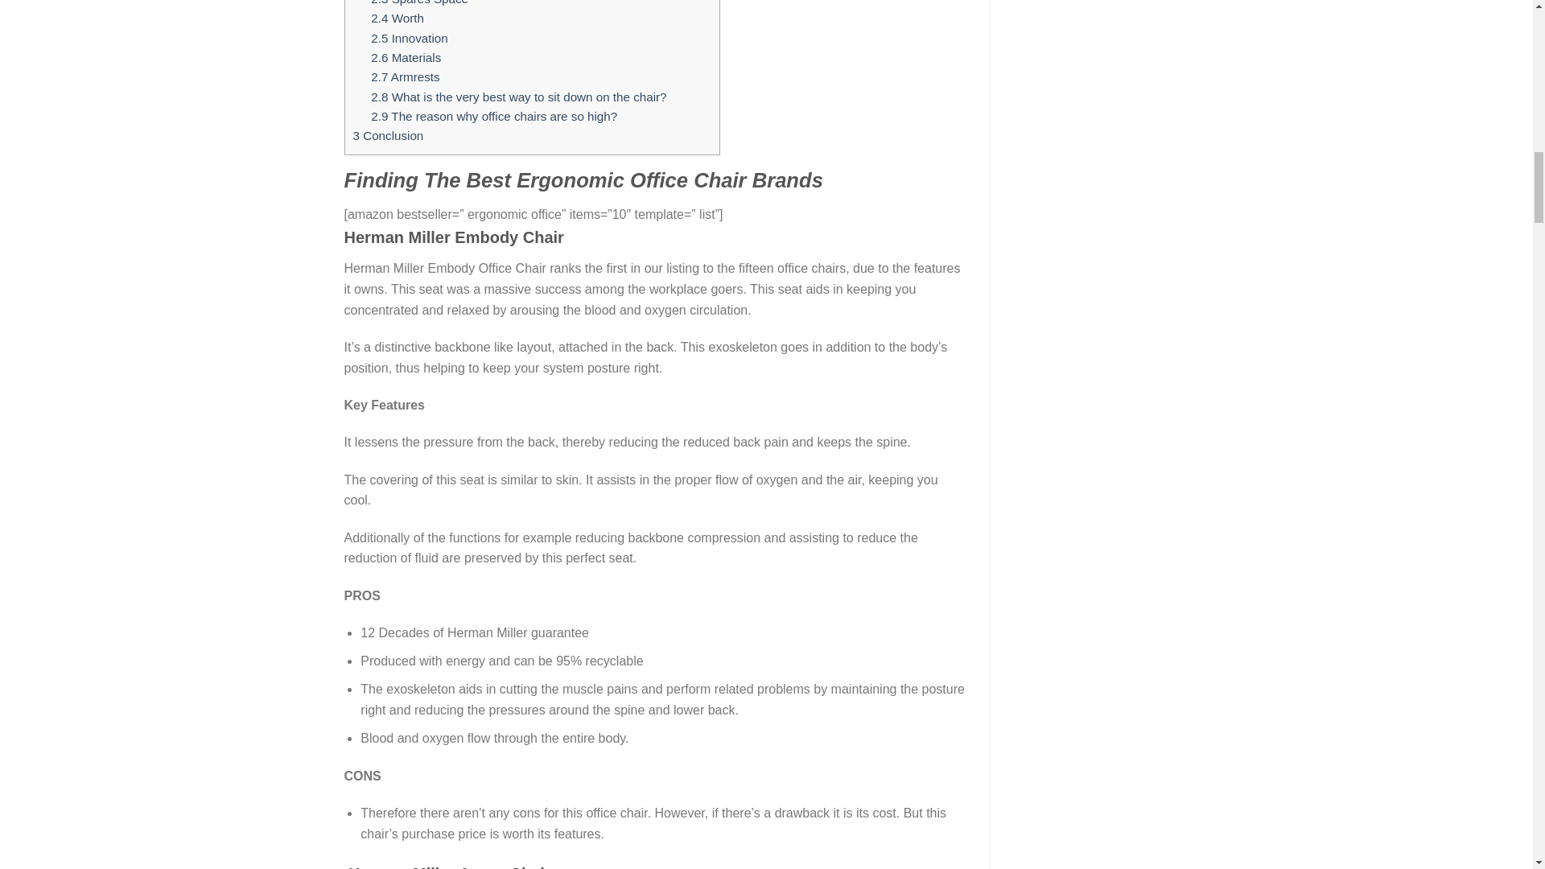  What do you see at coordinates (418, 2) in the screenshot?
I see `2.3 Spares Space` at bounding box center [418, 2].